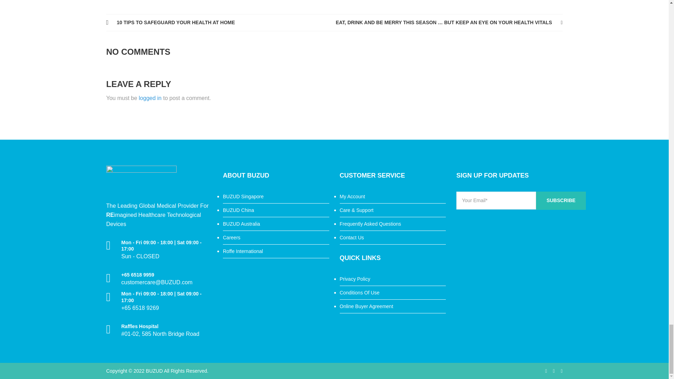 The height and width of the screenshot is (379, 674). What do you see at coordinates (561, 201) in the screenshot?
I see `Subscribe` at bounding box center [561, 201].